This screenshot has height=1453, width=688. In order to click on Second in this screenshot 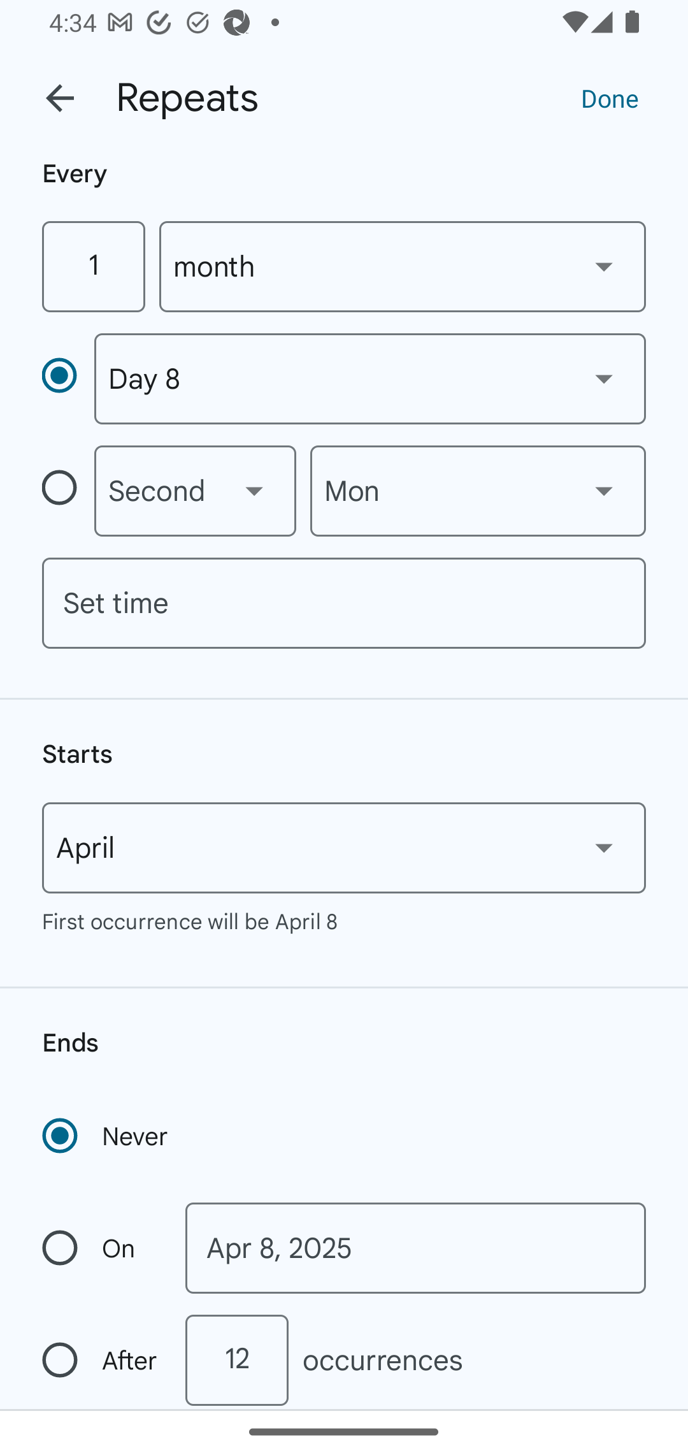, I will do `click(195, 491)`.